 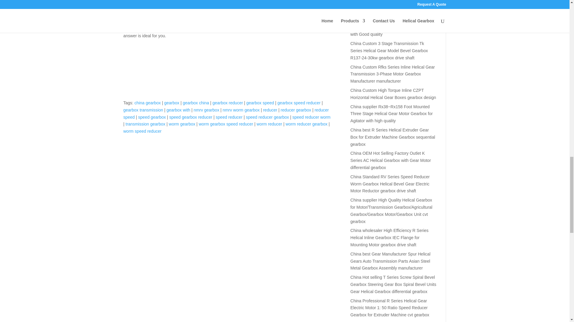 I want to click on gearbox china, so click(x=196, y=103).